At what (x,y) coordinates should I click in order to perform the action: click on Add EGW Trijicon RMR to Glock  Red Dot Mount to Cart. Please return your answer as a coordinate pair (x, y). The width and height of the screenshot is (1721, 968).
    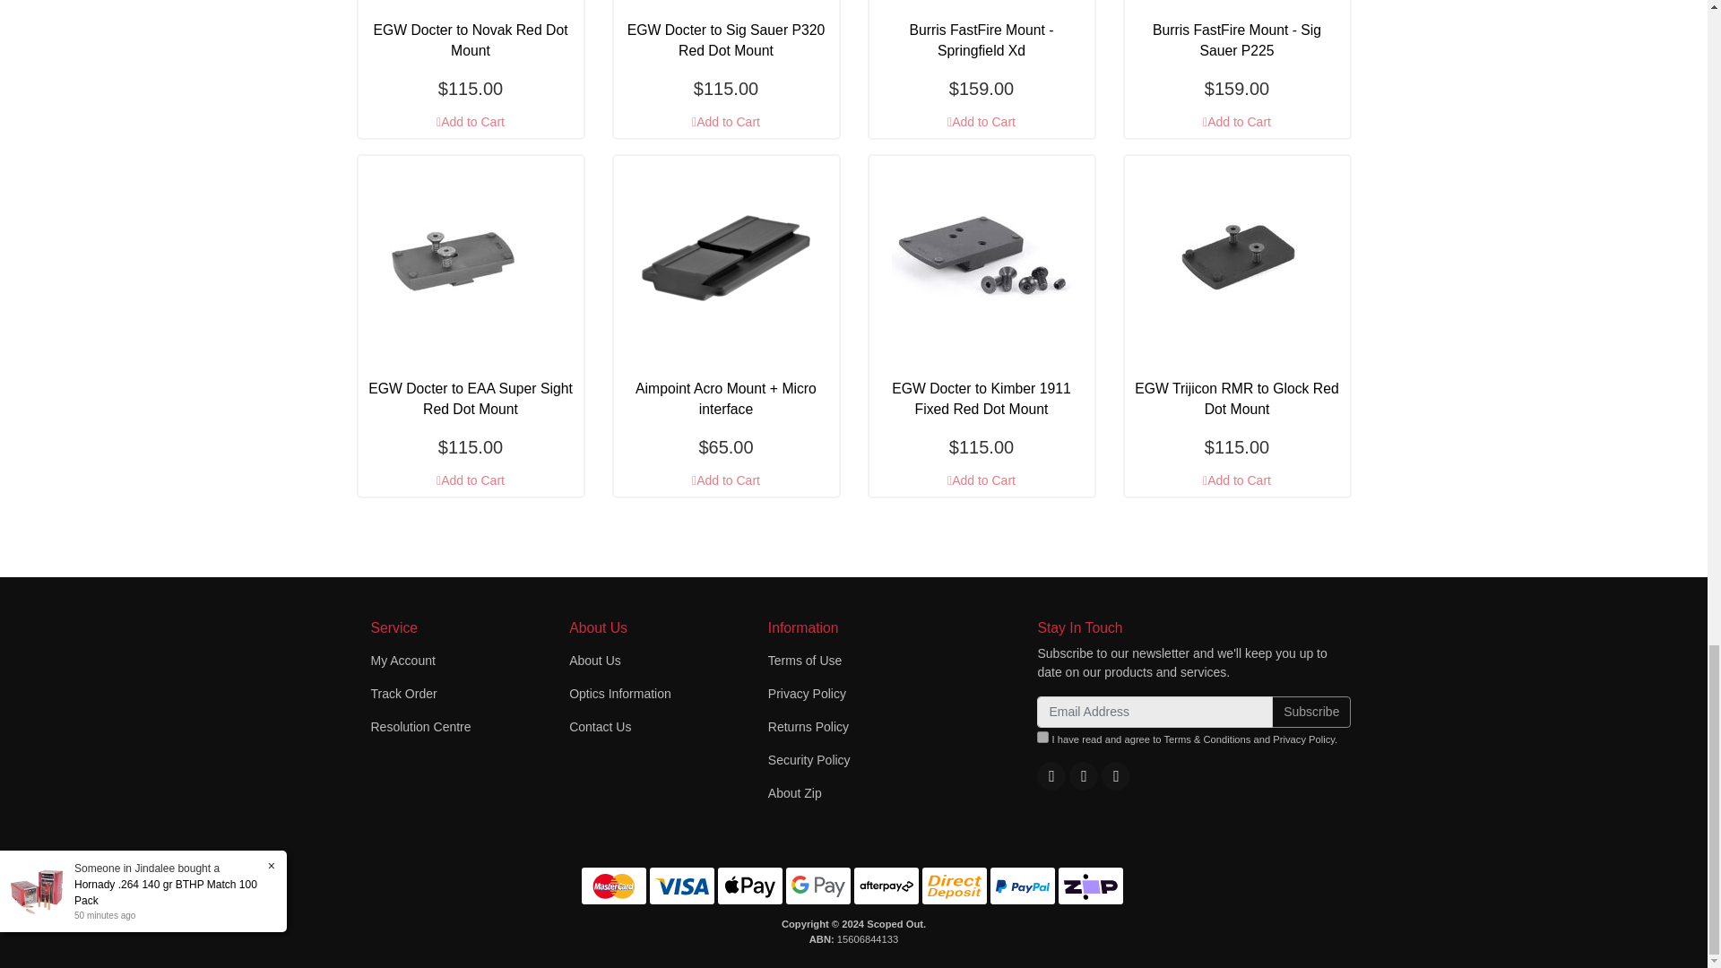
    Looking at the image, I should click on (1236, 480).